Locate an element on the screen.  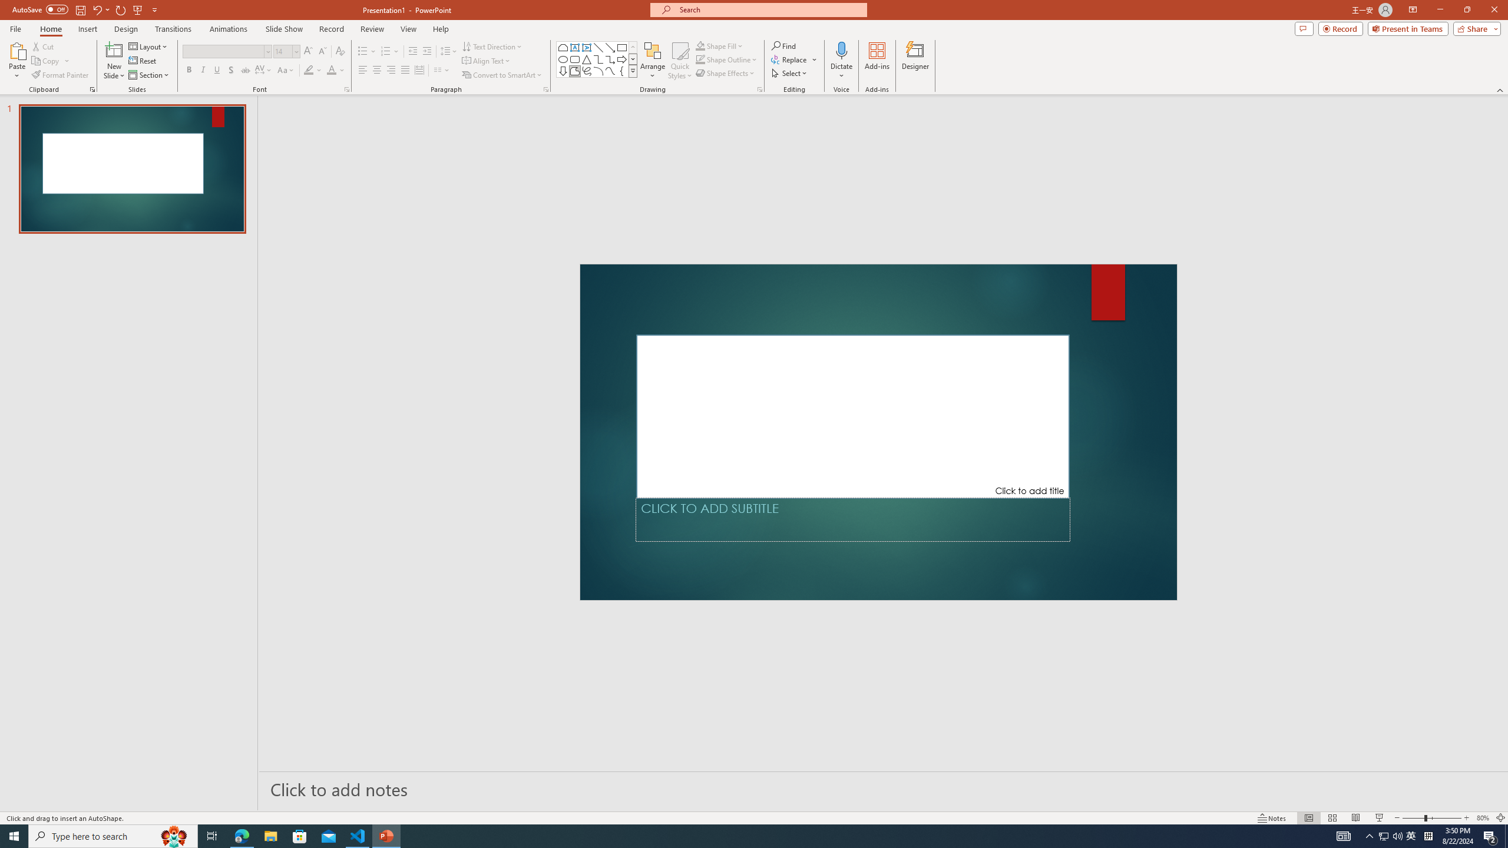
Slide Notes is located at coordinates (884, 789).